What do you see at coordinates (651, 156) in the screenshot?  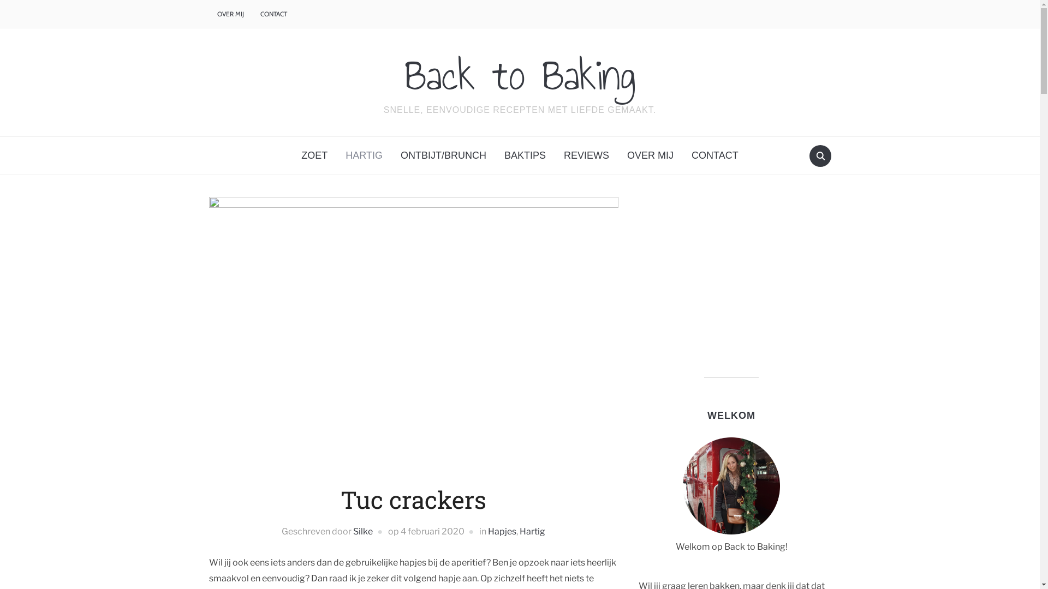 I see `OVER MIJ` at bounding box center [651, 156].